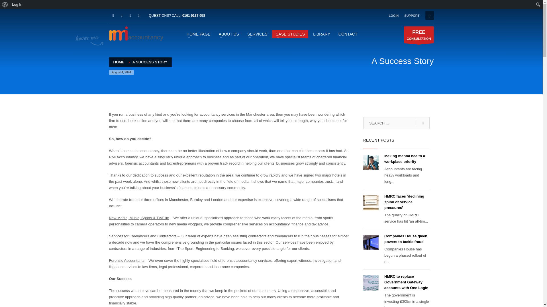  What do you see at coordinates (412, 15) in the screenshot?
I see `SUPPORT` at bounding box center [412, 15].